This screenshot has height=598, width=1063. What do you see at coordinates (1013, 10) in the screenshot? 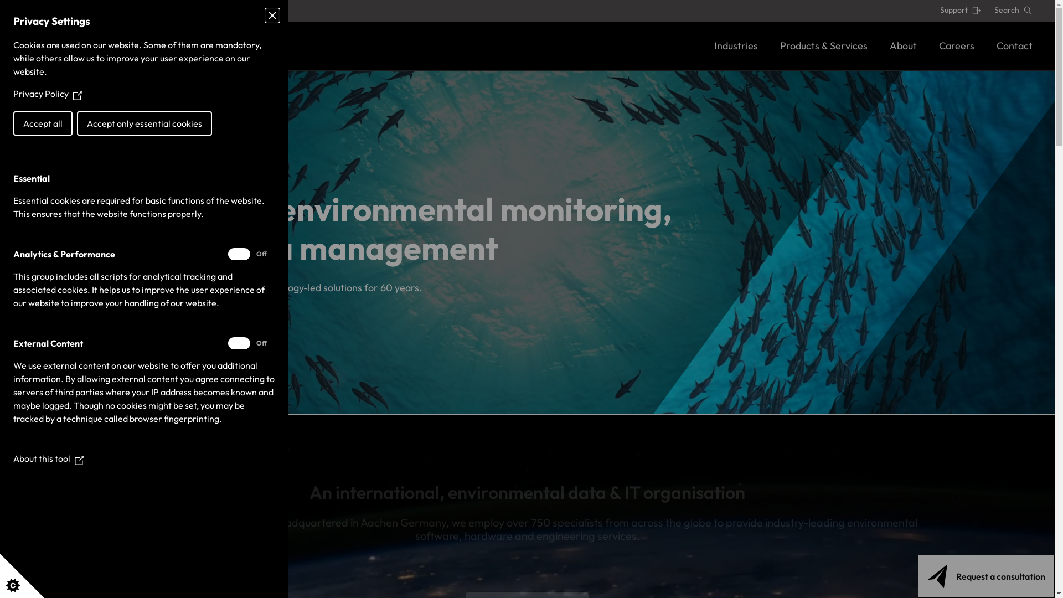
I see `Search` at bounding box center [1013, 10].